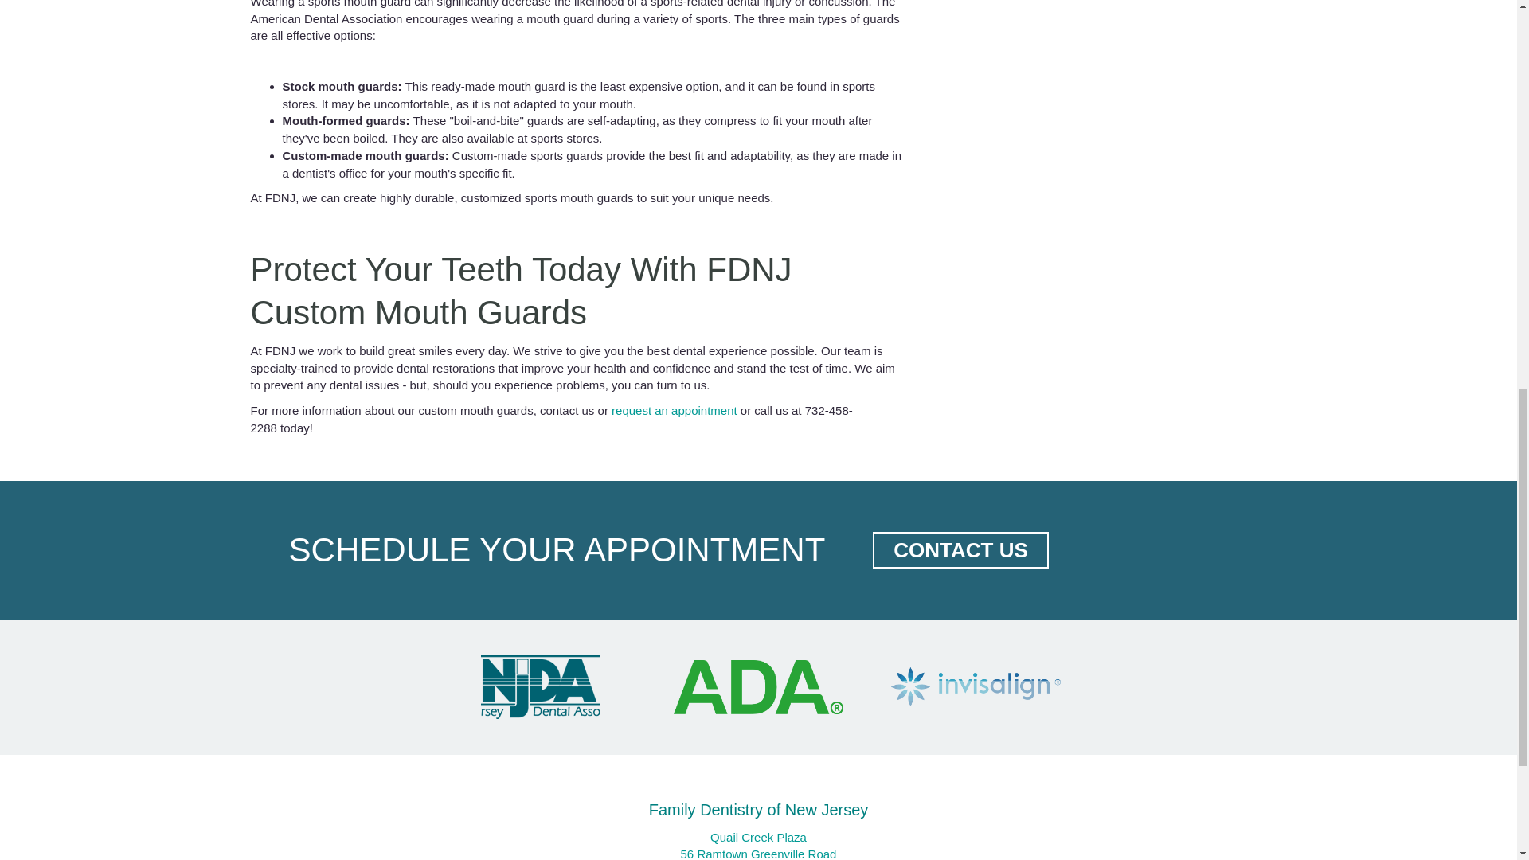 Image resolution: width=1529 pixels, height=860 pixels. What do you see at coordinates (960, 549) in the screenshot?
I see `Click Here` at bounding box center [960, 549].